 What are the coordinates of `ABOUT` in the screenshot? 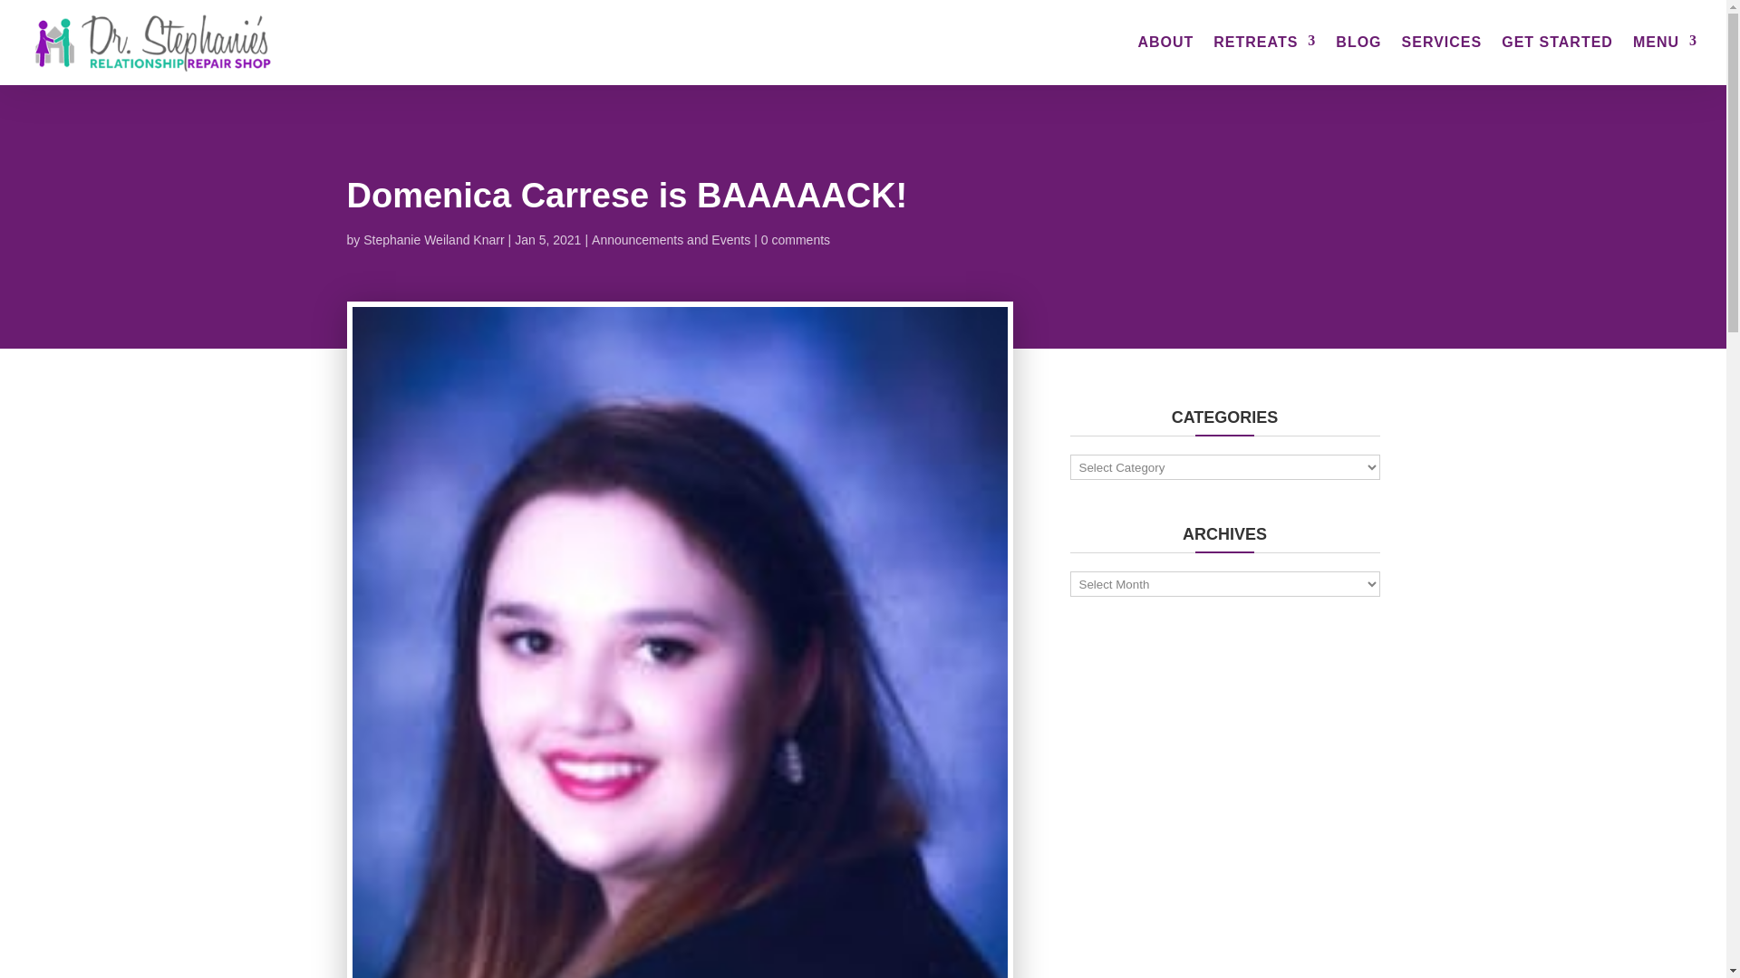 It's located at (1165, 60).